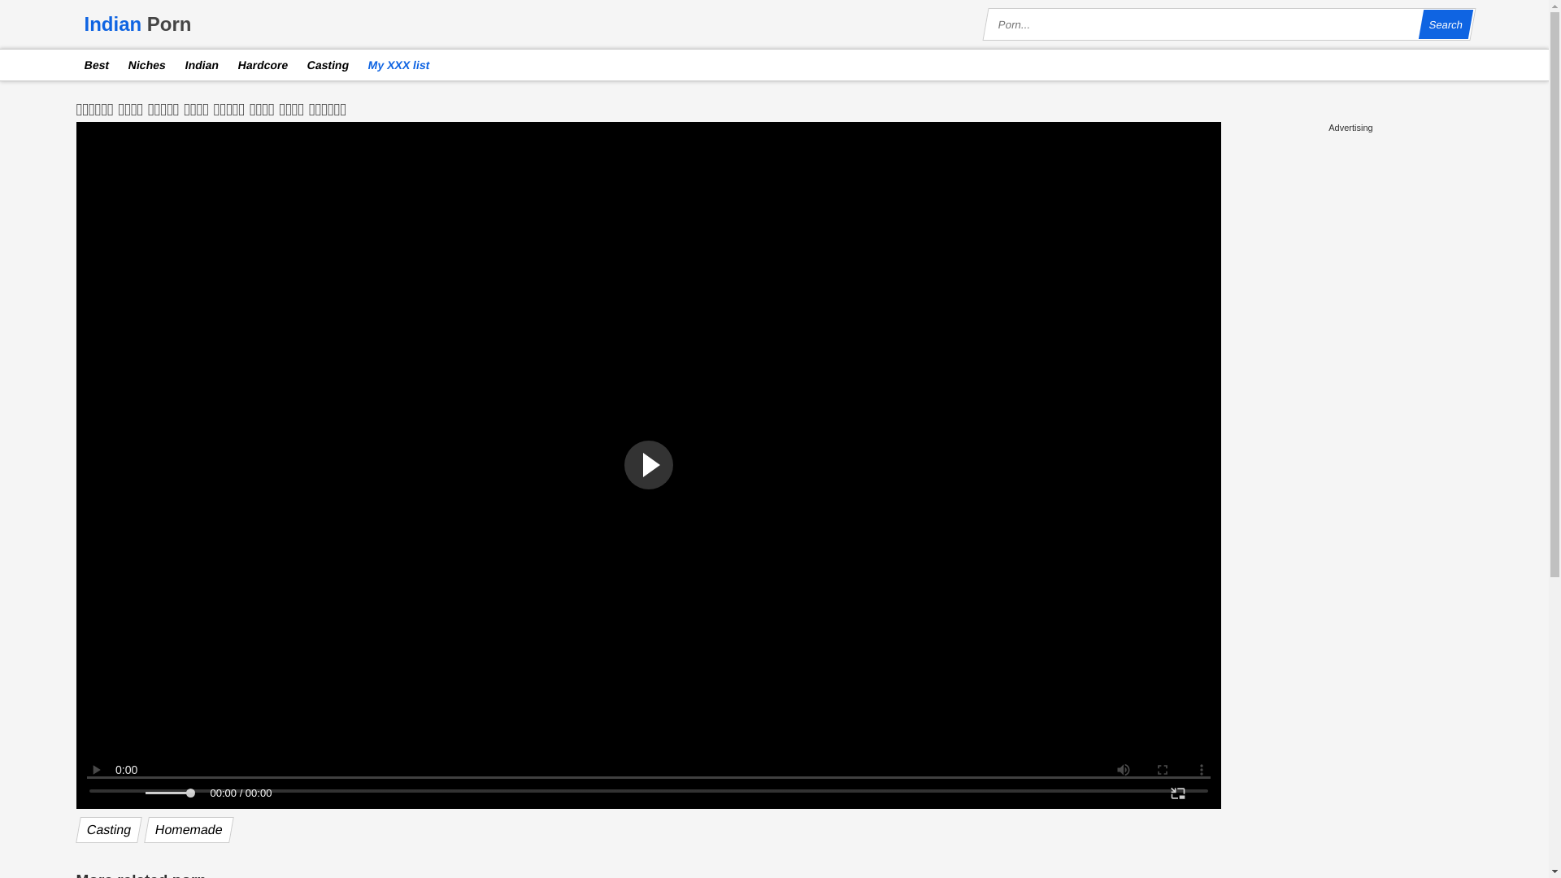  What do you see at coordinates (143, 65) in the screenshot?
I see `Niches` at bounding box center [143, 65].